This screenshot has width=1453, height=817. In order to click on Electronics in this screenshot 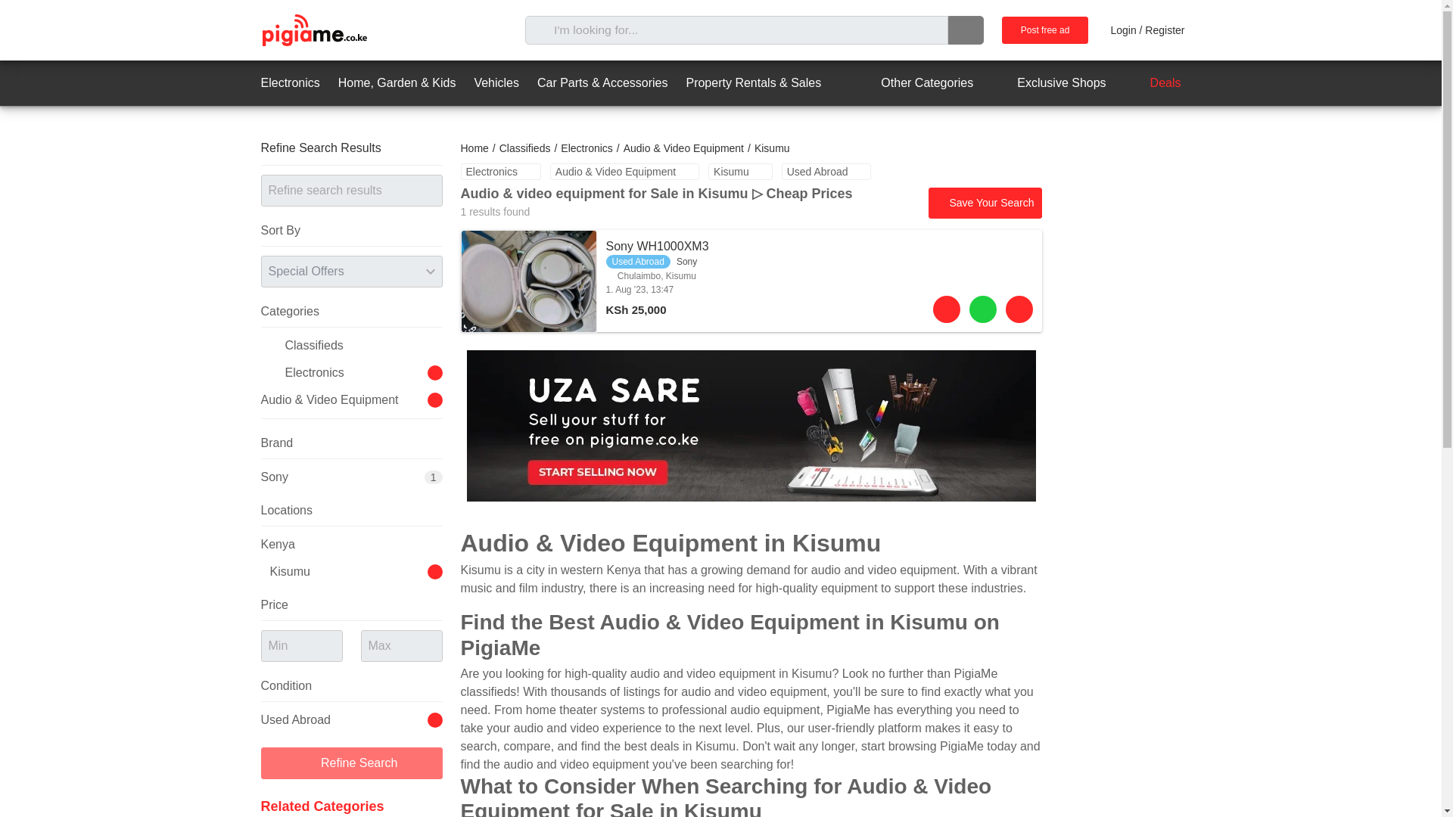, I will do `click(355, 372)`.